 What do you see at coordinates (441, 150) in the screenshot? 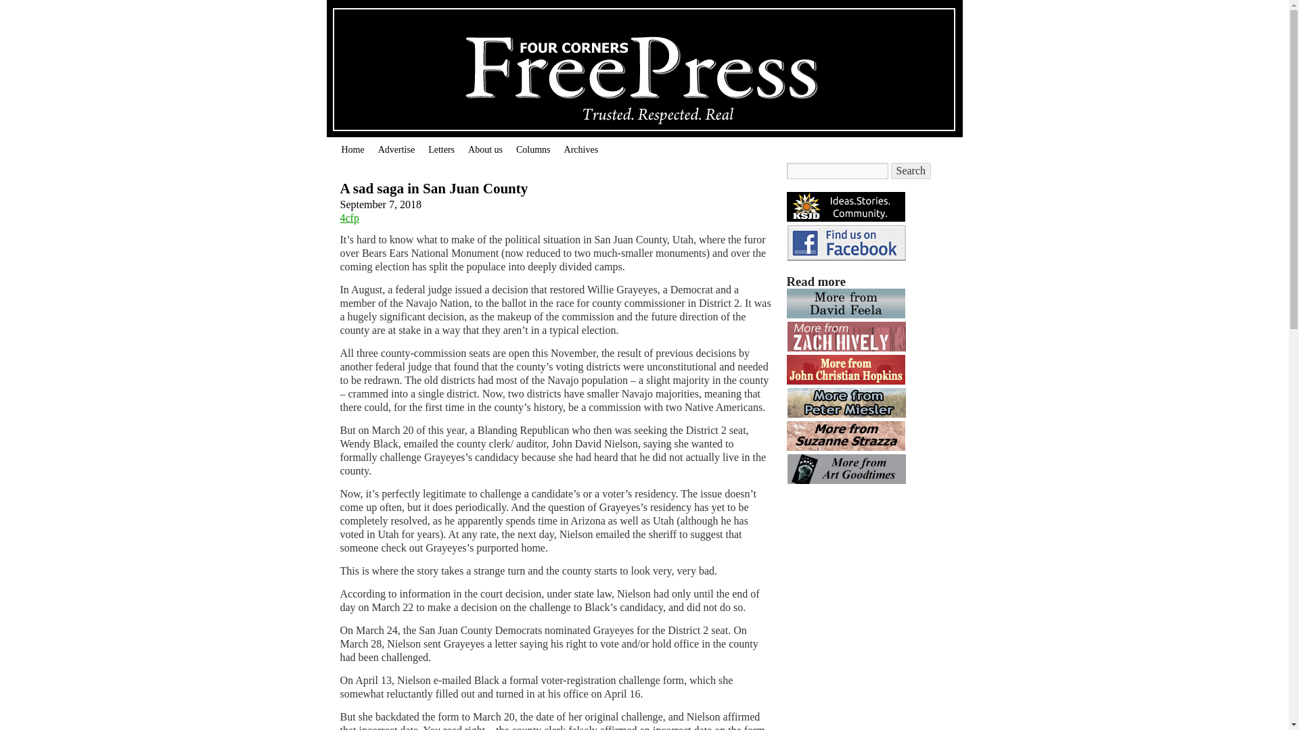
I see `Letters` at bounding box center [441, 150].